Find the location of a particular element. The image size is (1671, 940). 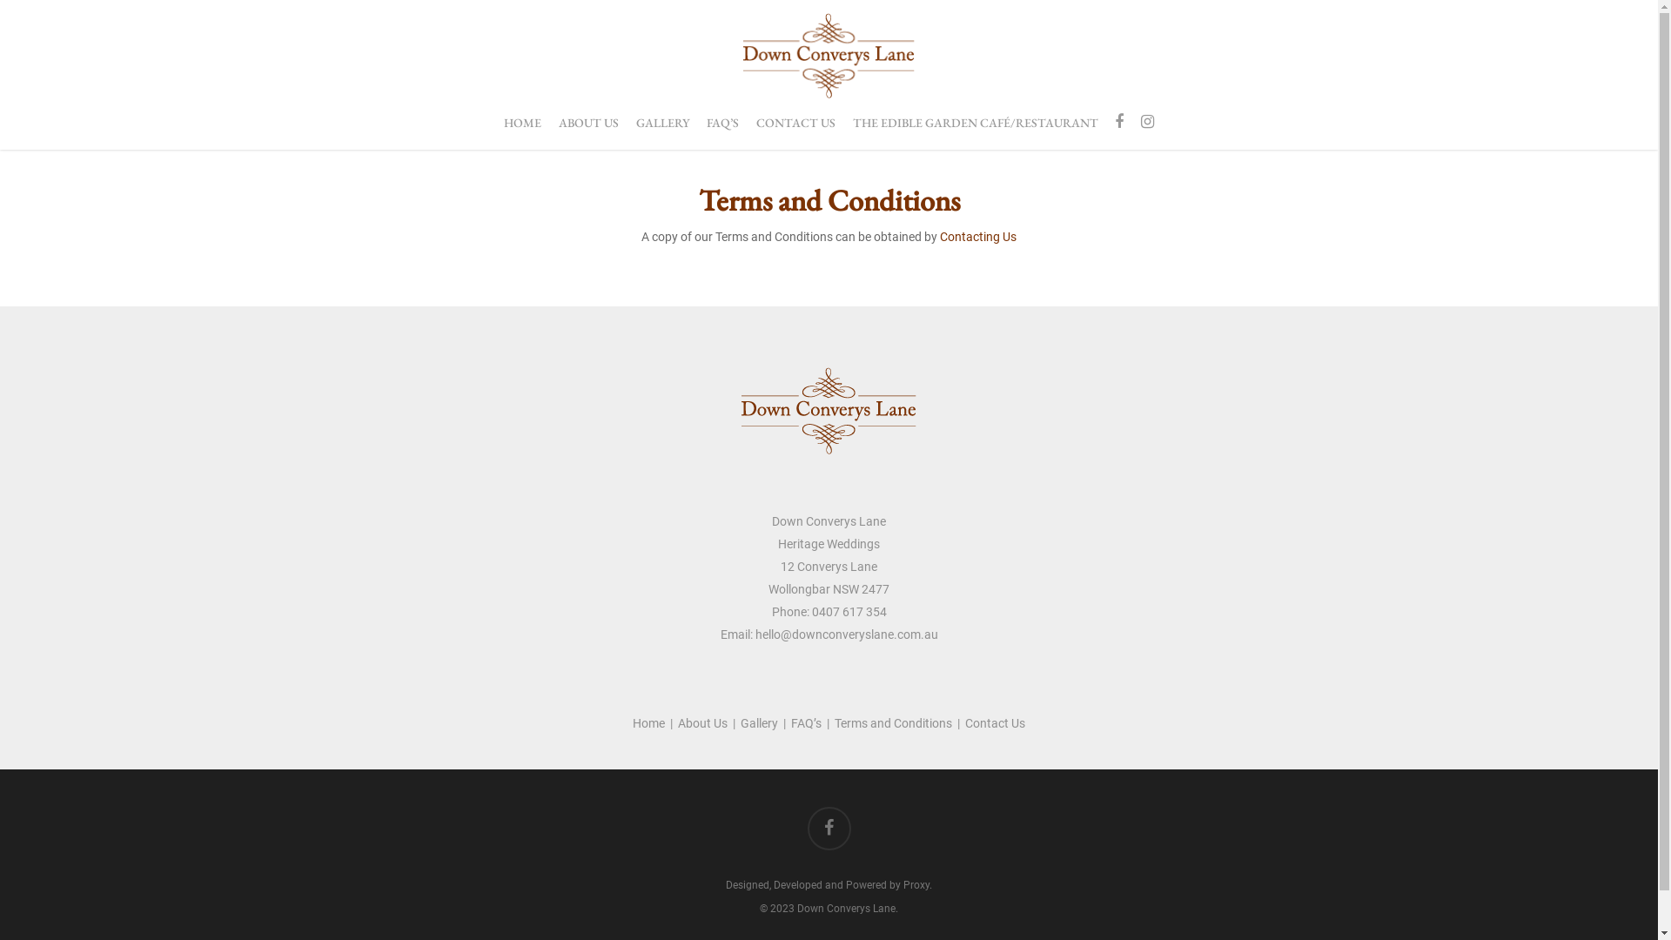

ABOUT US is located at coordinates (588, 131).